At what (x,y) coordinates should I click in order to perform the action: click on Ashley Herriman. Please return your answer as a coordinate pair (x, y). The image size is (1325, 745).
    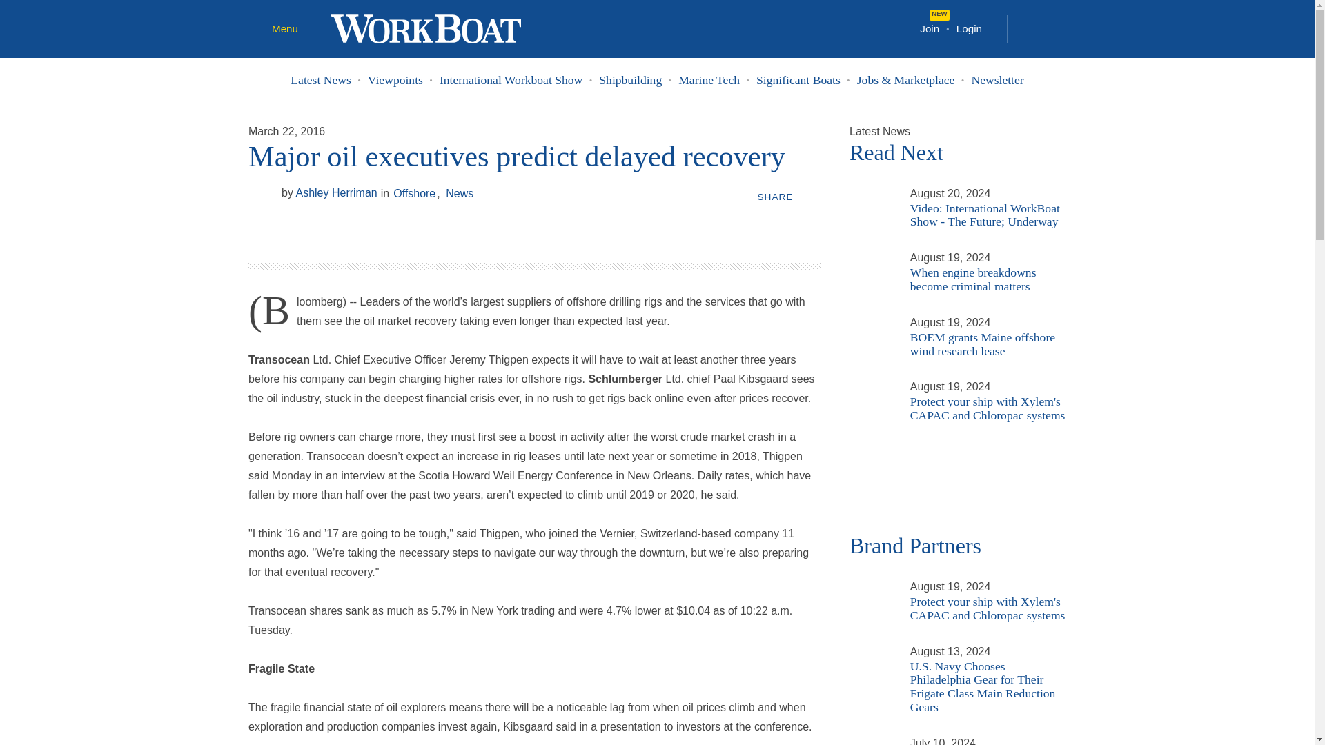
    Looking at the image, I should click on (262, 197).